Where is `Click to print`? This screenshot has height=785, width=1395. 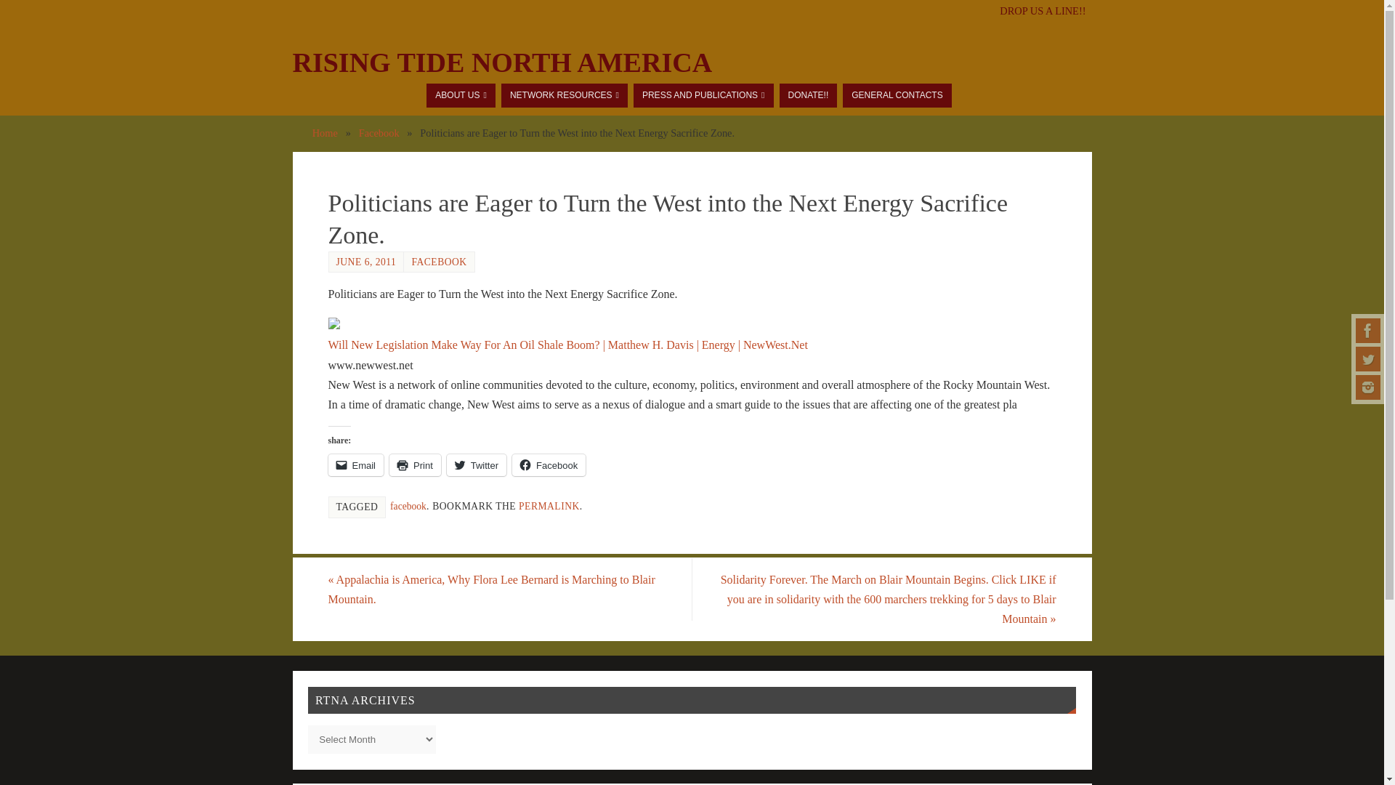
Click to print is located at coordinates (414, 465).